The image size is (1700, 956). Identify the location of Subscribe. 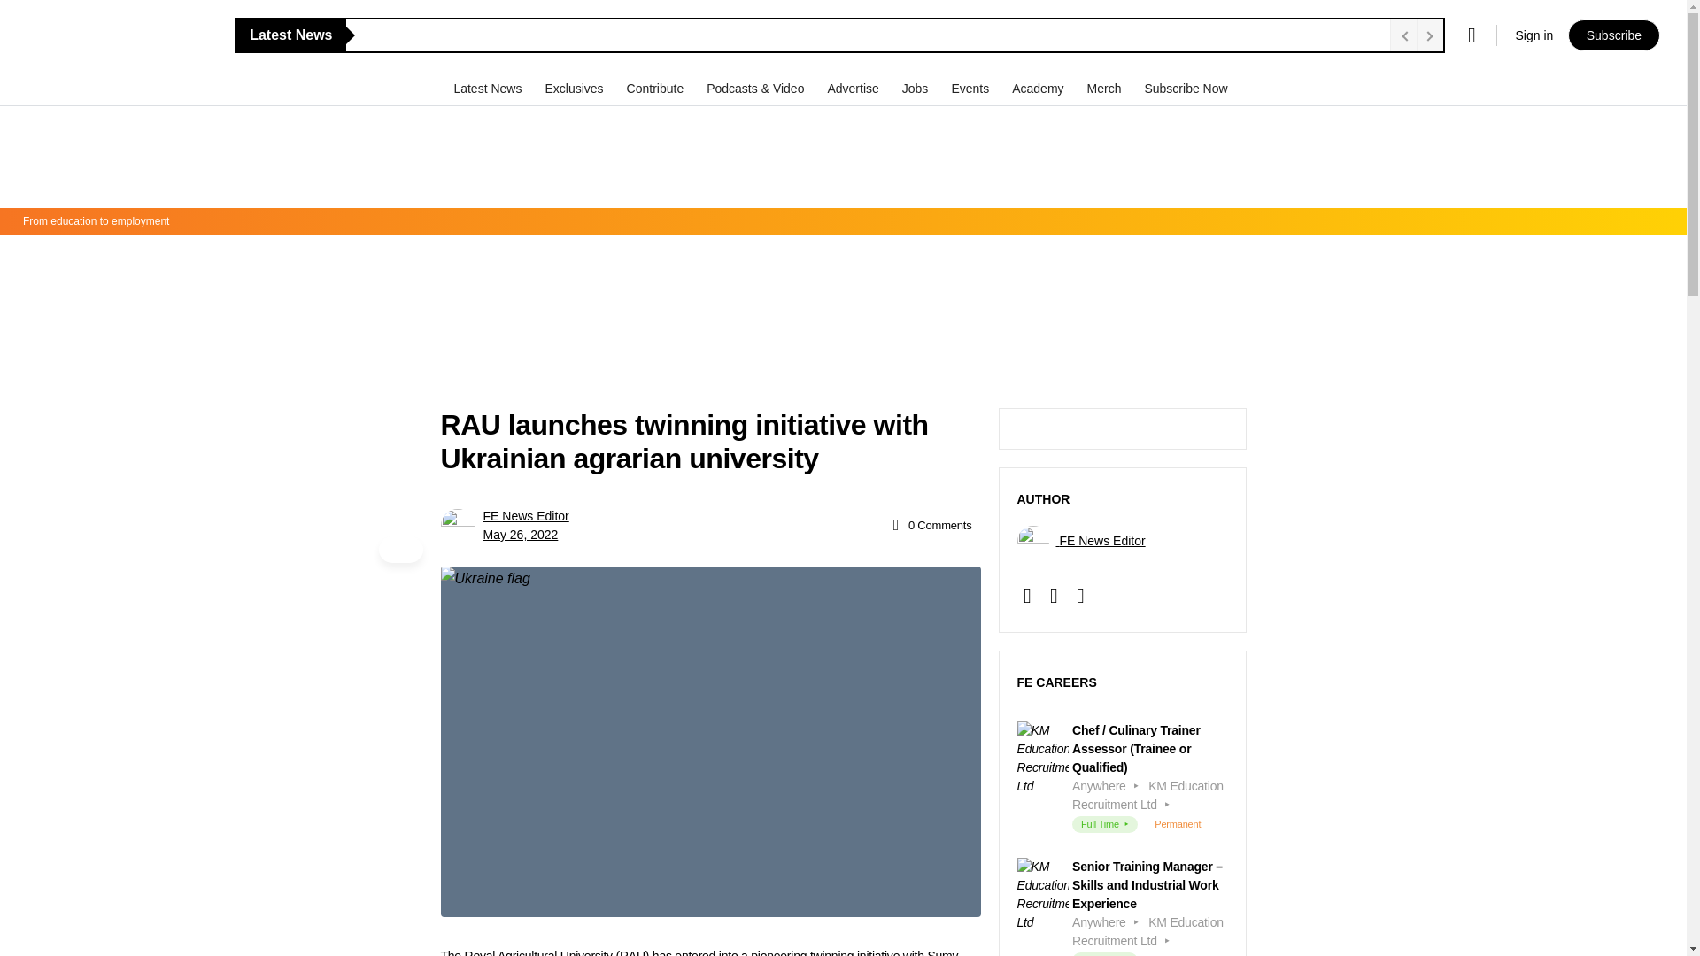
(1613, 35).